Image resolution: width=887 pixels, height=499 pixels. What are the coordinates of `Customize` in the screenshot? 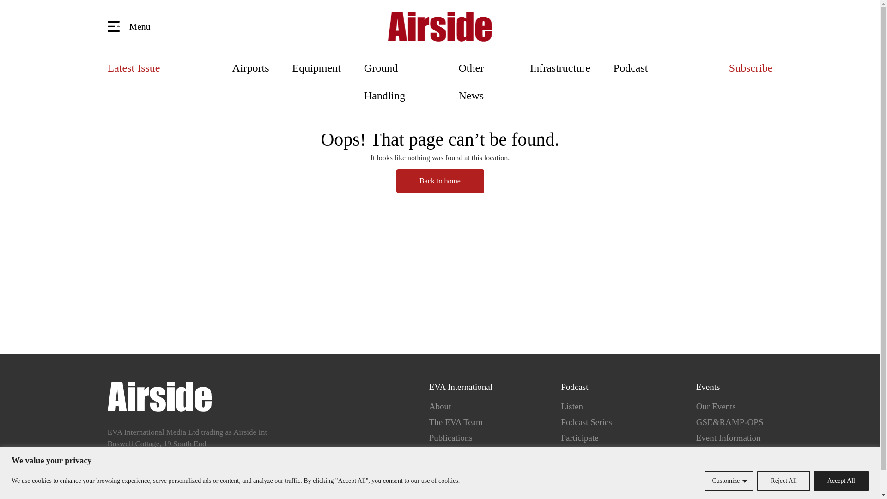 It's located at (729, 481).